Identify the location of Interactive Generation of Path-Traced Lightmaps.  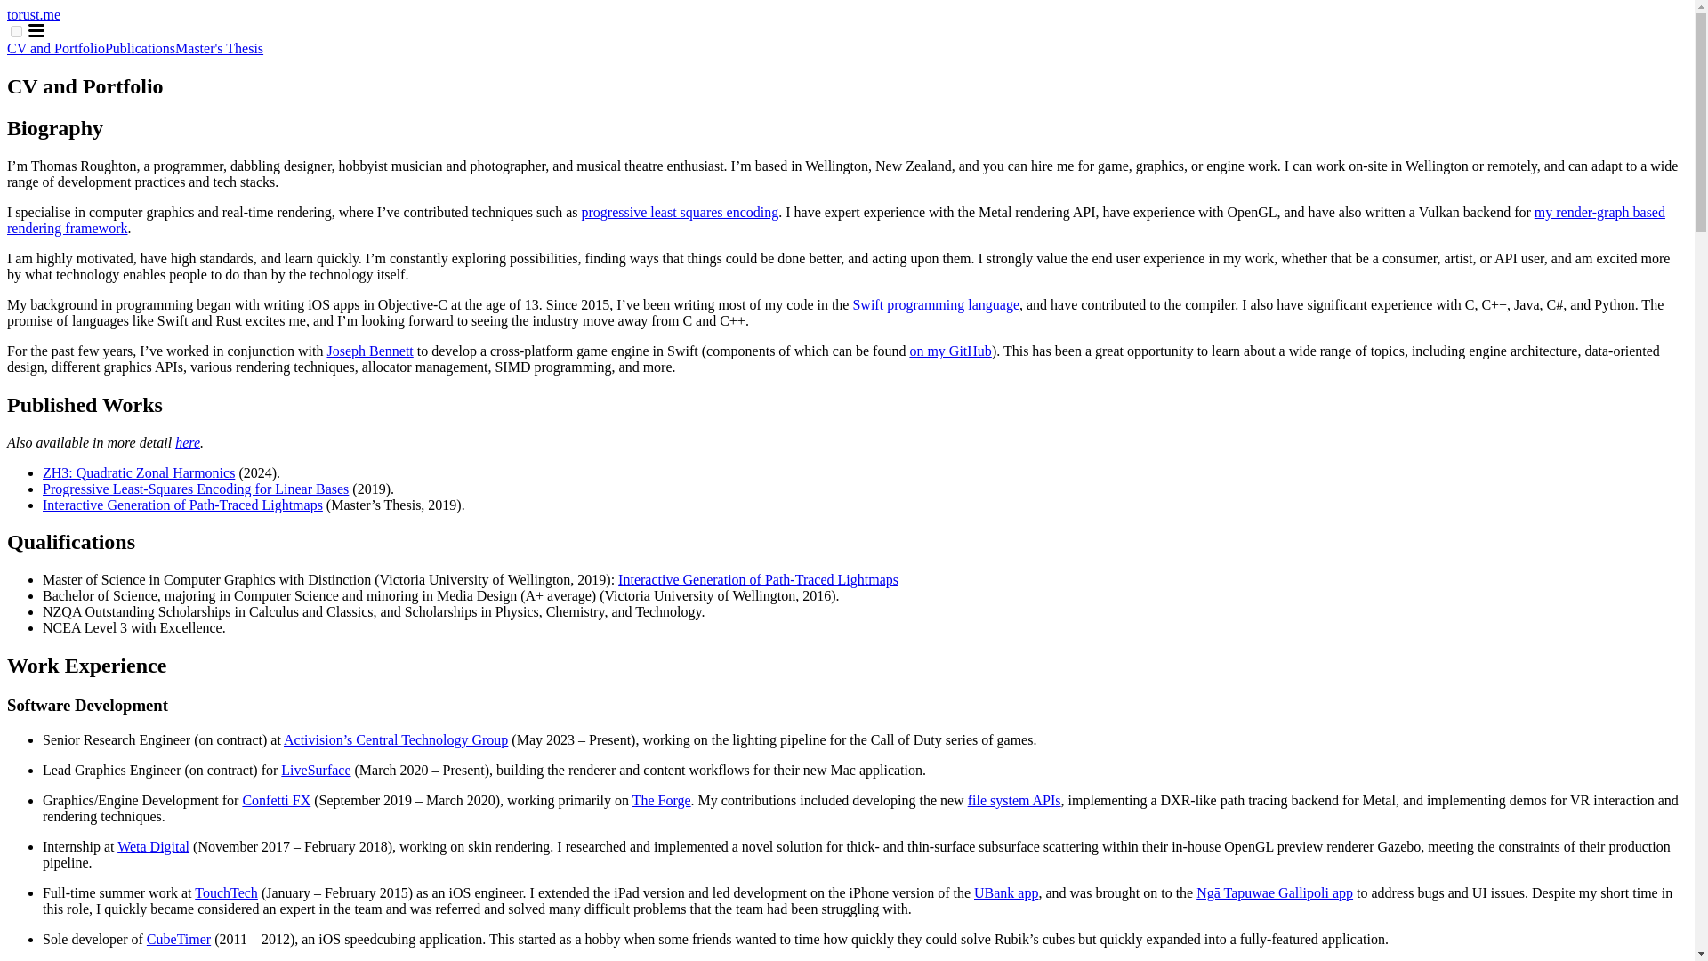
(182, 505).